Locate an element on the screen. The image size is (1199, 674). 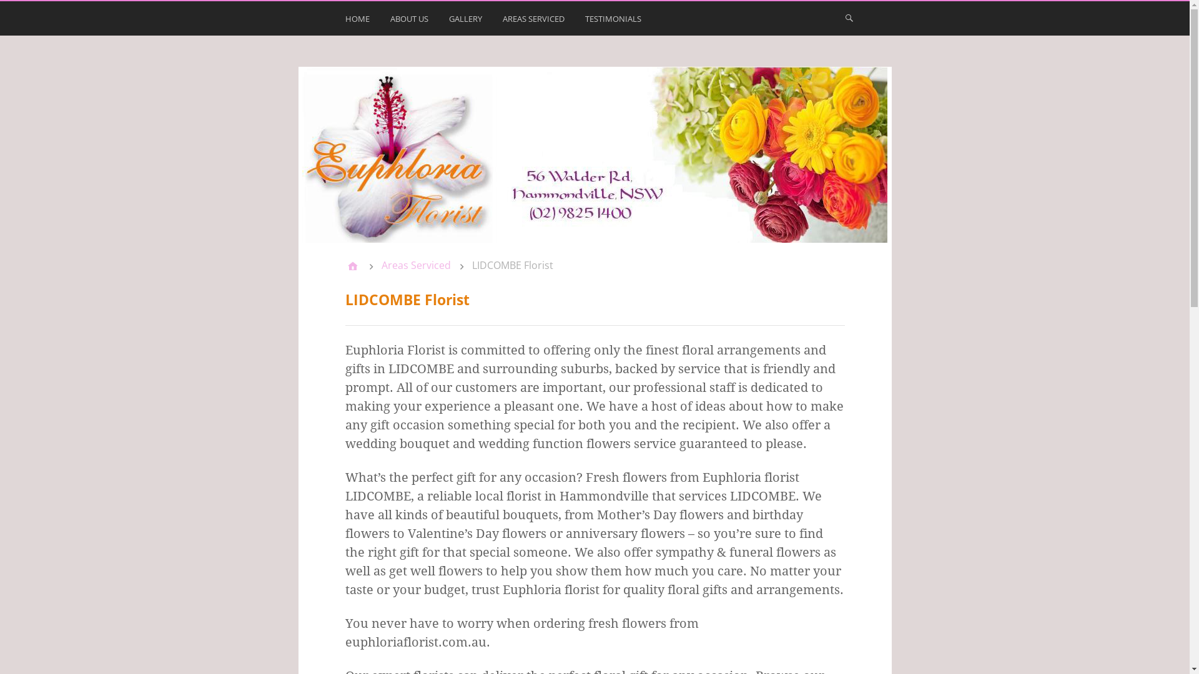
ABOUT US is located at coordinates (410, 21).